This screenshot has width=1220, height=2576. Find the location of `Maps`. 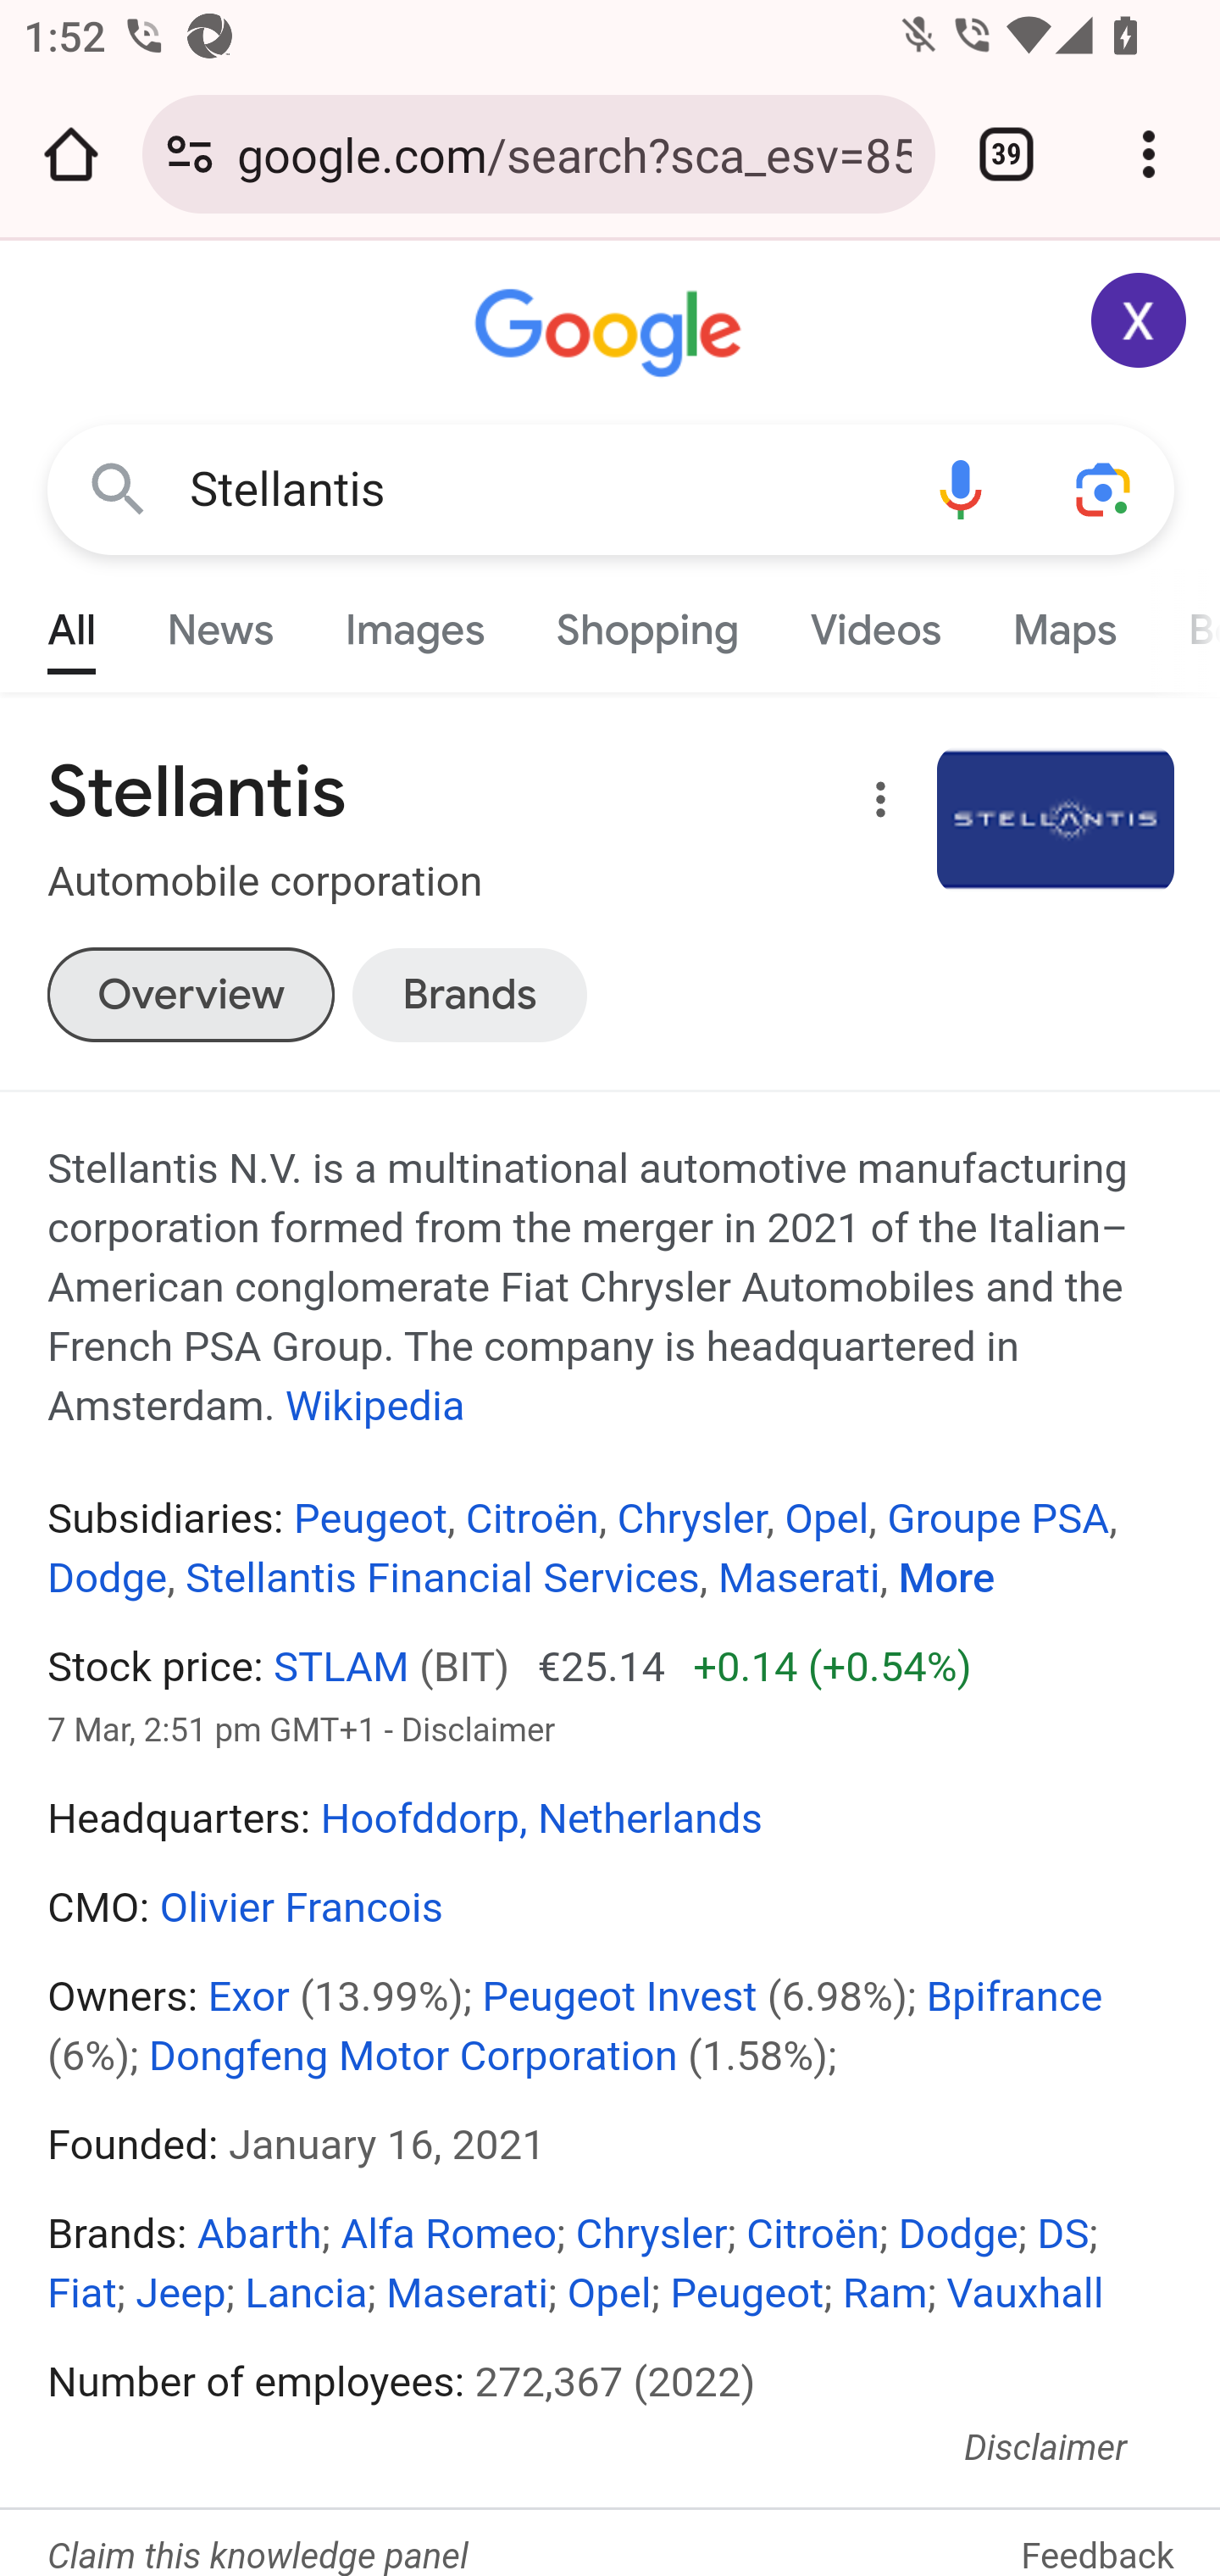

Maps is located at coordinates (1063, 622).